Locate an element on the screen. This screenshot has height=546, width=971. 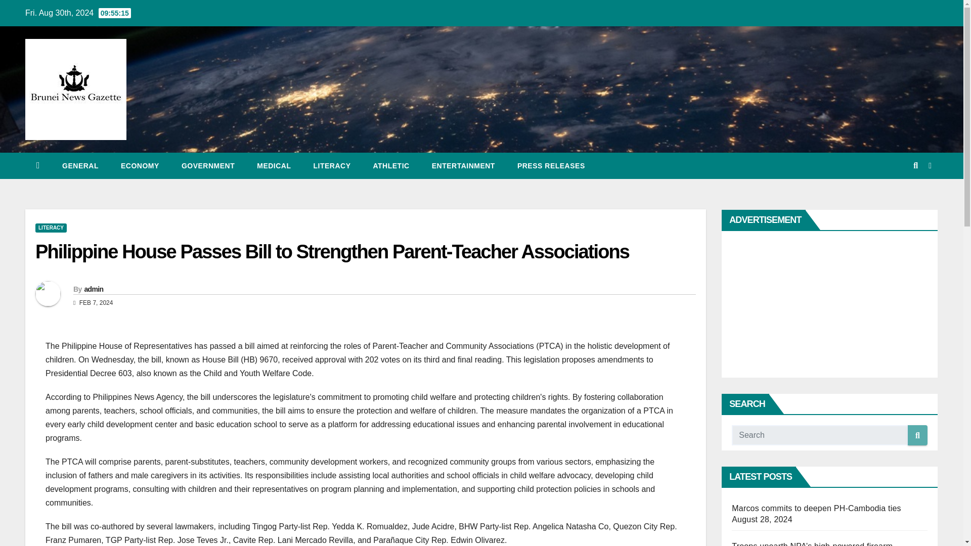
GOVERNMENT is located at coordinates (208, 166).